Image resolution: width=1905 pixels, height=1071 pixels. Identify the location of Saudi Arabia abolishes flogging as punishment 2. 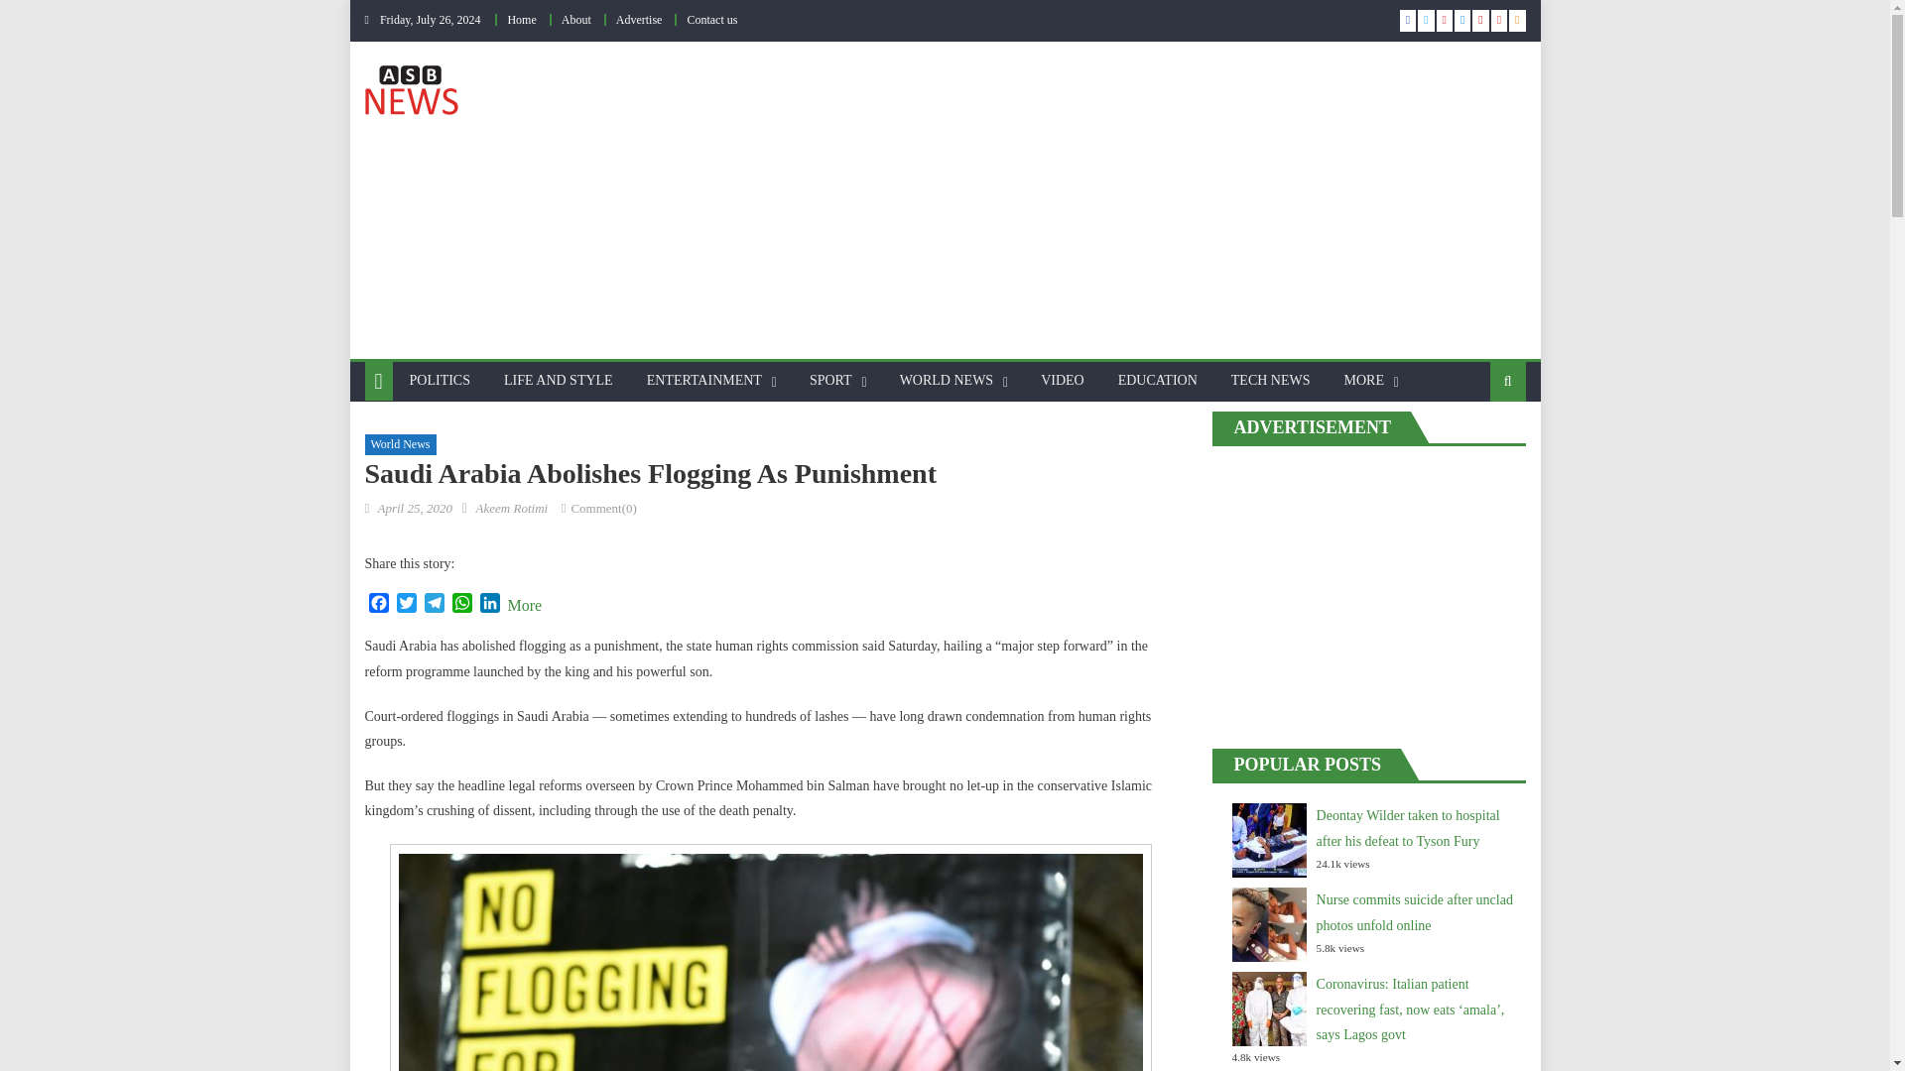
(771, 962).